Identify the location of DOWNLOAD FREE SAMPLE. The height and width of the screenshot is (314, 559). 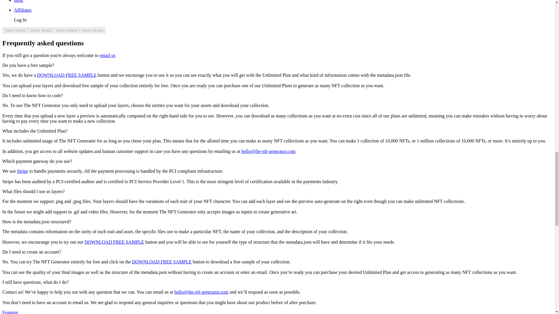
(114, 242).